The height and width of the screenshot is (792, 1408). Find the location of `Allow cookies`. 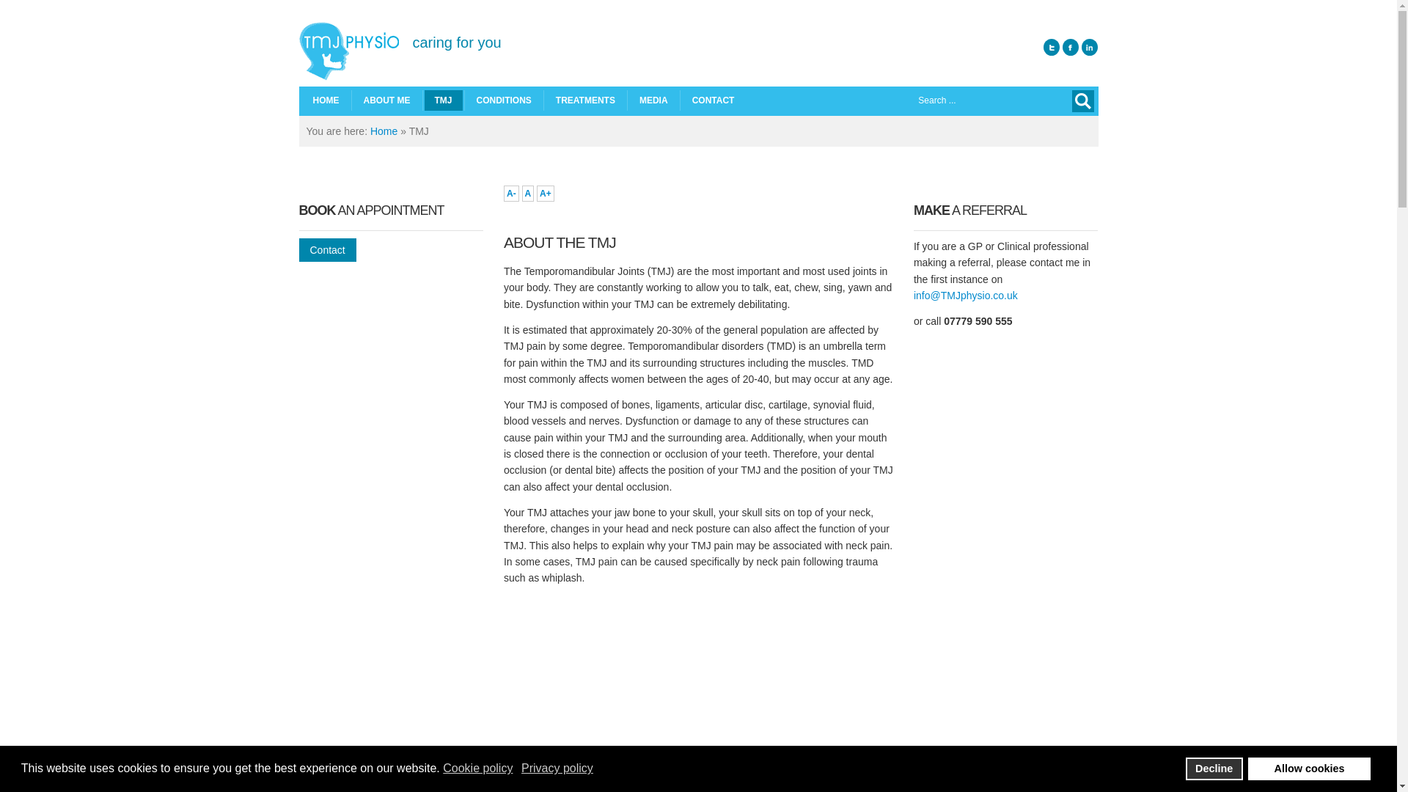

Allow cookies is located at coordinates (1308, 769).